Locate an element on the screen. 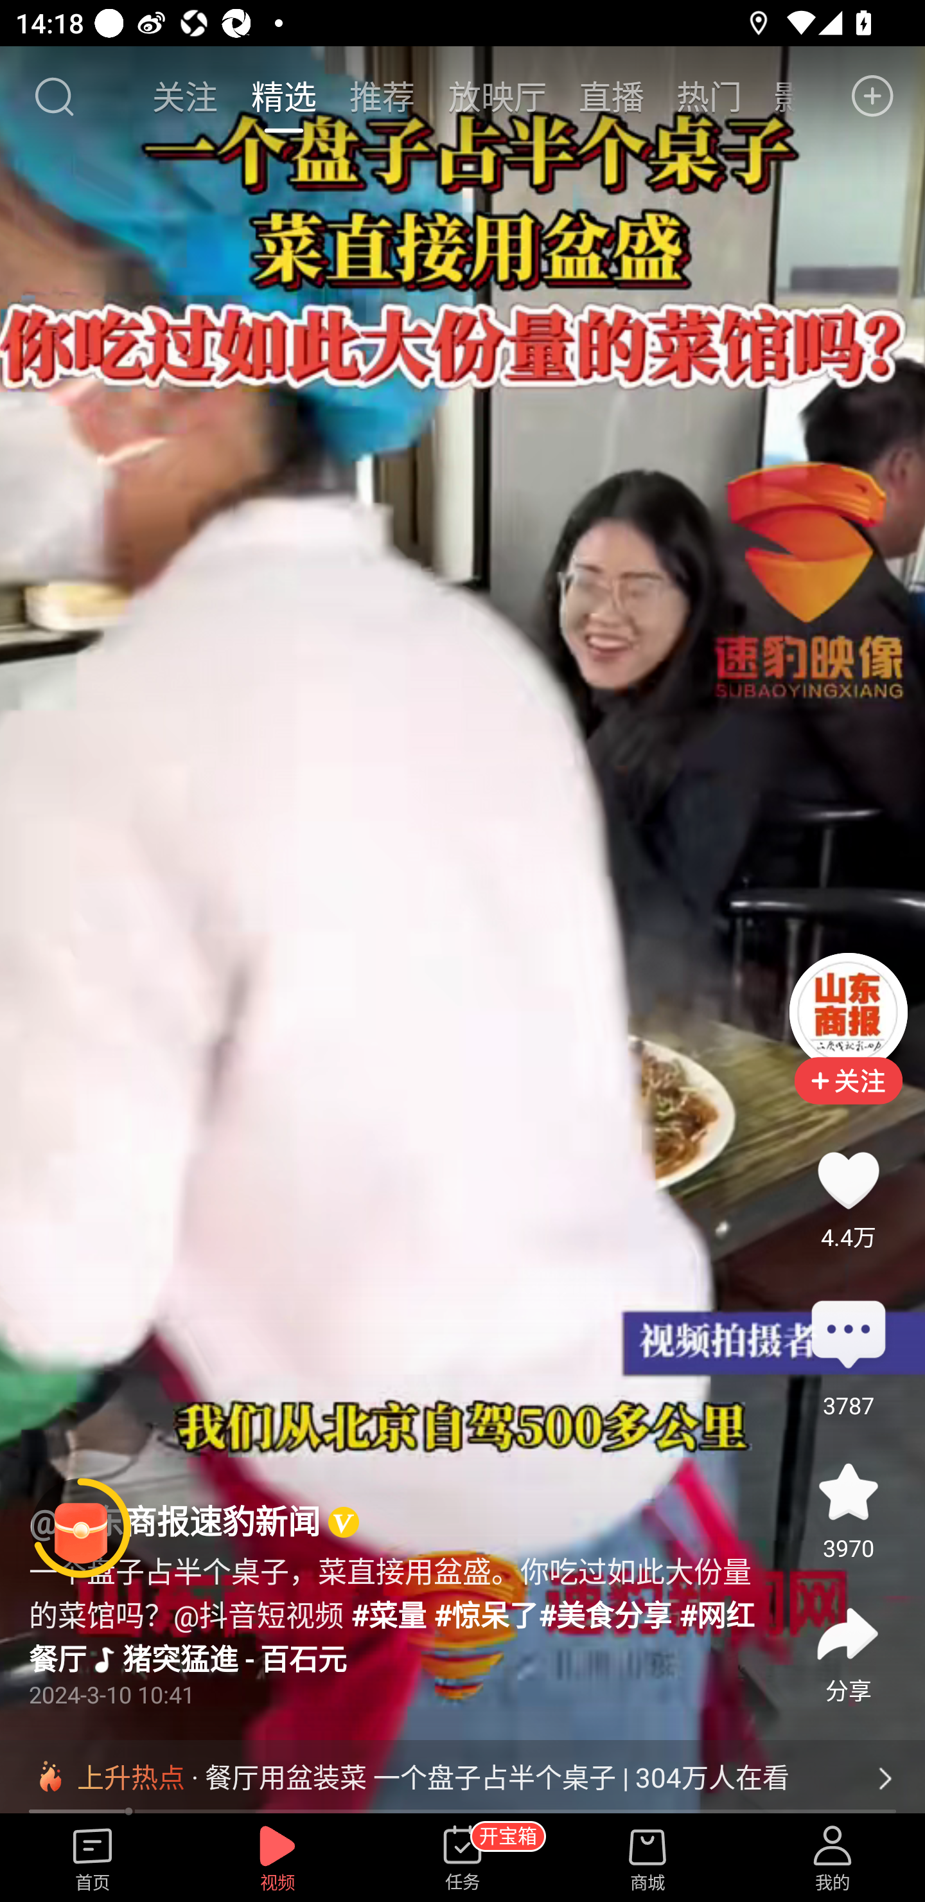 Image resolution: width=925 pixels, height=1902 pixels. 直播 is located at coordinates (612, 96).